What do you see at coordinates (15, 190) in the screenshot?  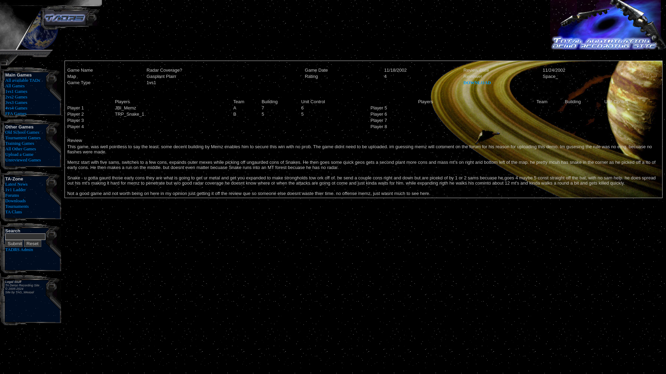 I see `1v1 Ladder` at bounding box center [15, 190].